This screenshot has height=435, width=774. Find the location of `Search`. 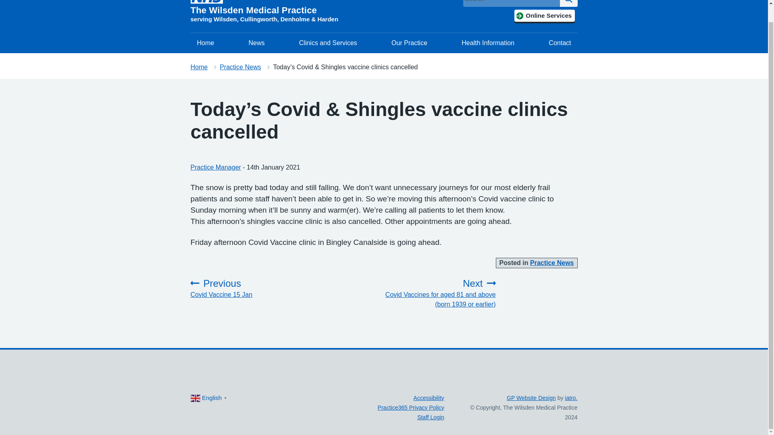

Search is located at coordinates (215, 168).